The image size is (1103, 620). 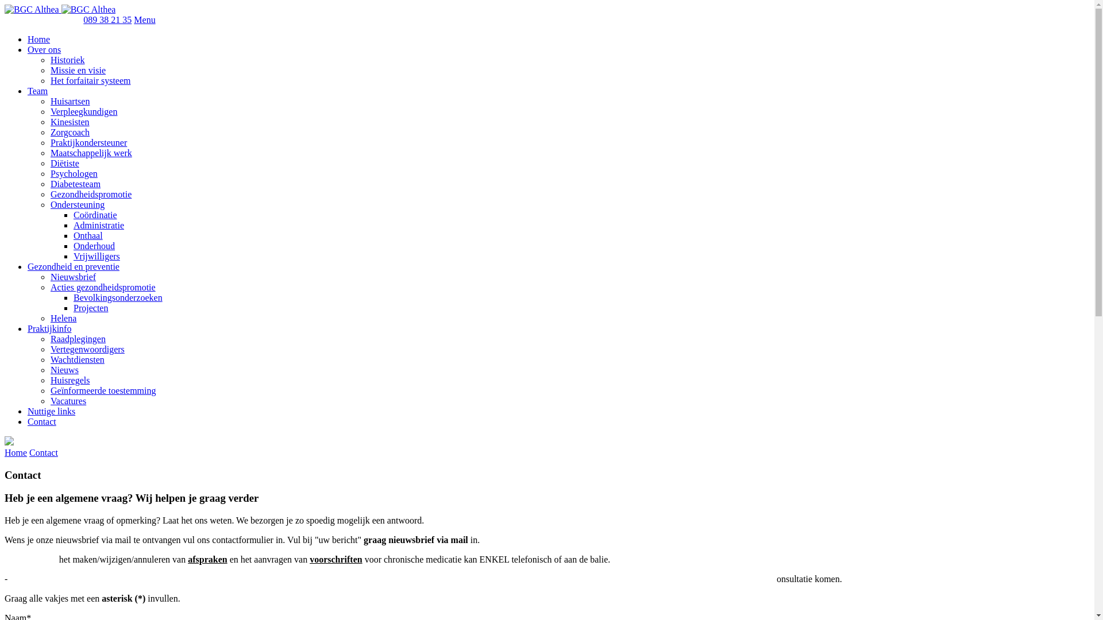 What do you see at coordinates (91, 80) in the screenshot?
I see `Het forfaitair systeem` at bounding box center [91, 80].